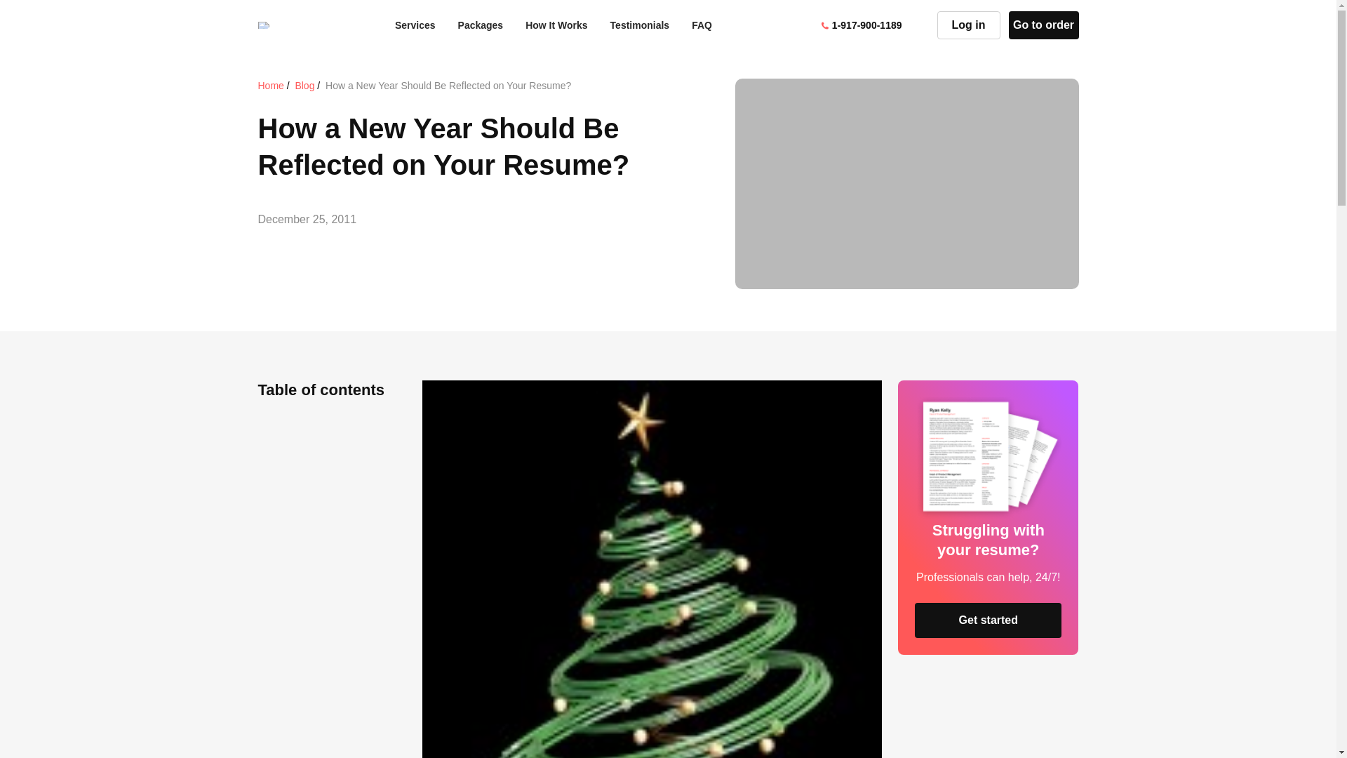 The width and height of the screenshot is (1347, 758). I want to click on Go to order, so click(1043, 25).